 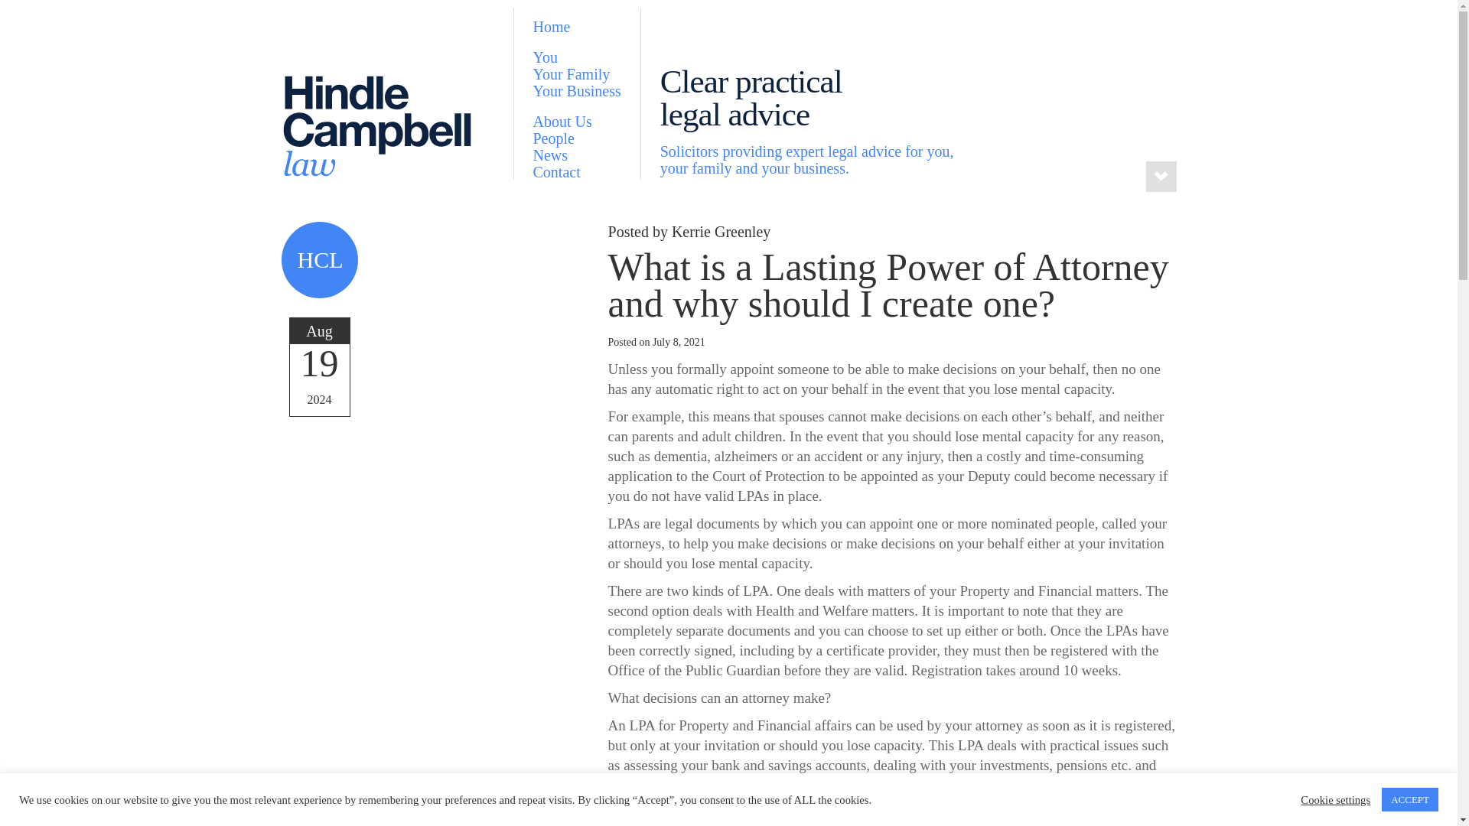 What do you see at coordinates (575, 90) in the screenshot?
I see `Your Business` at bounding box center [575, 90].